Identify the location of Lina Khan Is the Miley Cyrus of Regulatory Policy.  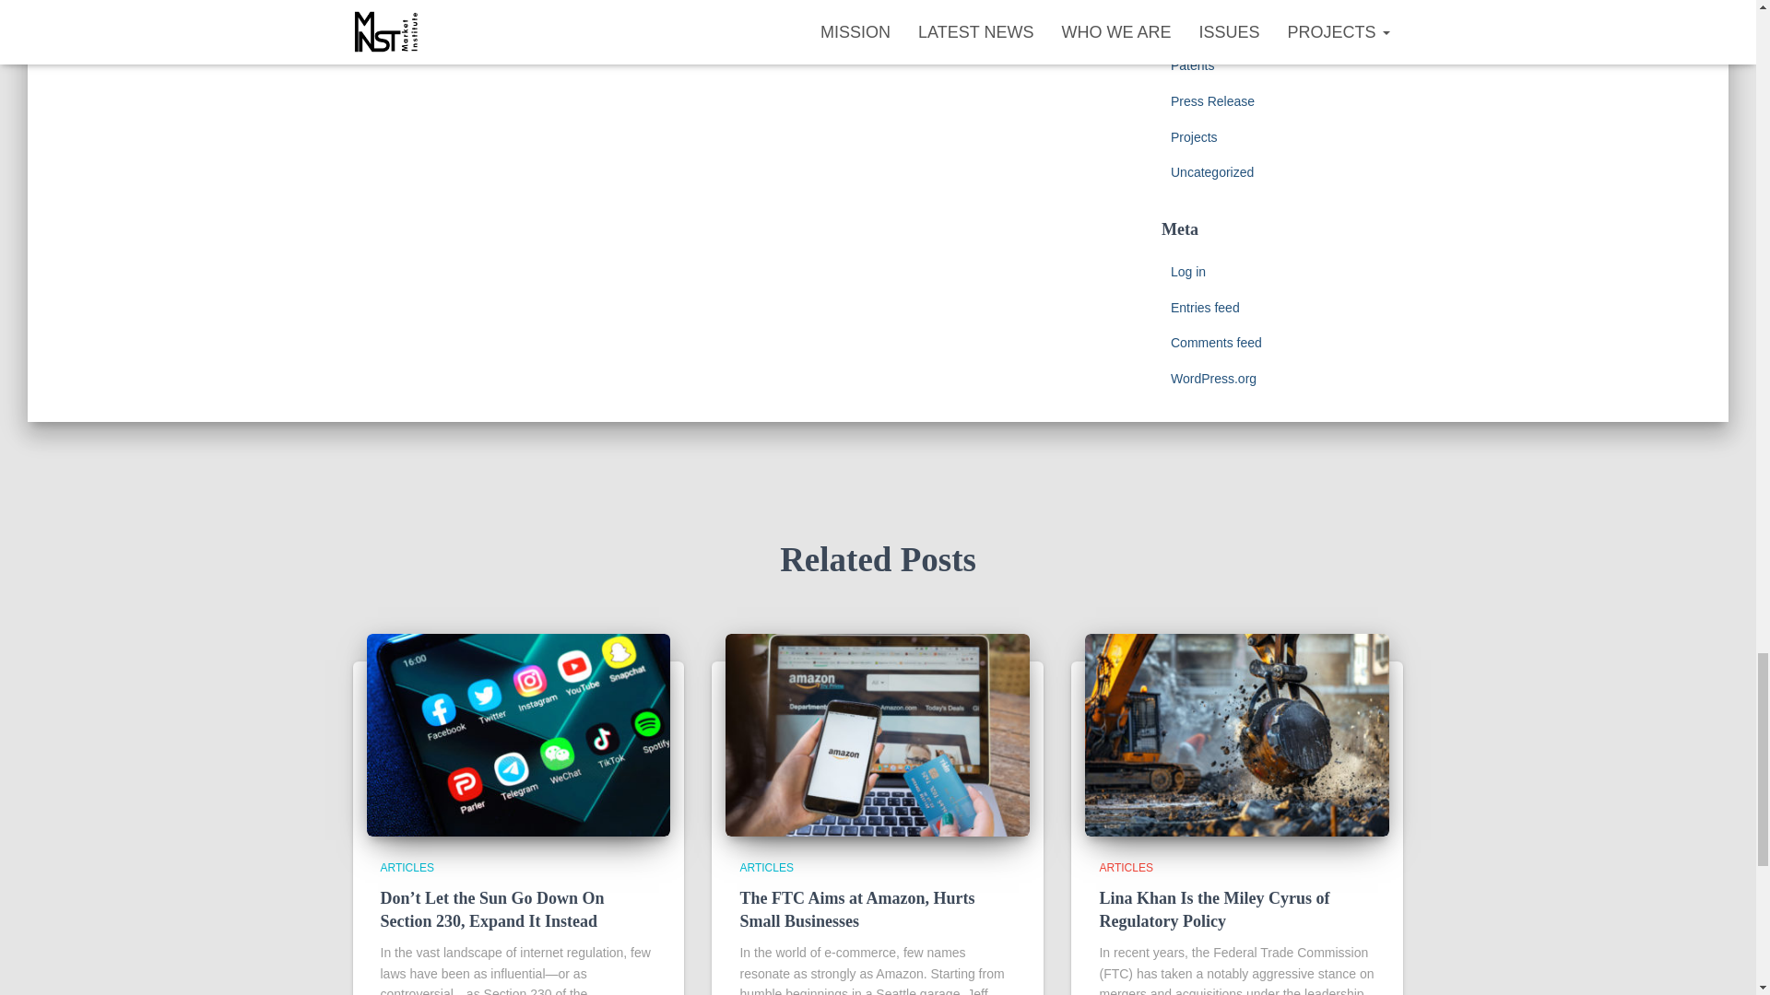
(1213, 909).